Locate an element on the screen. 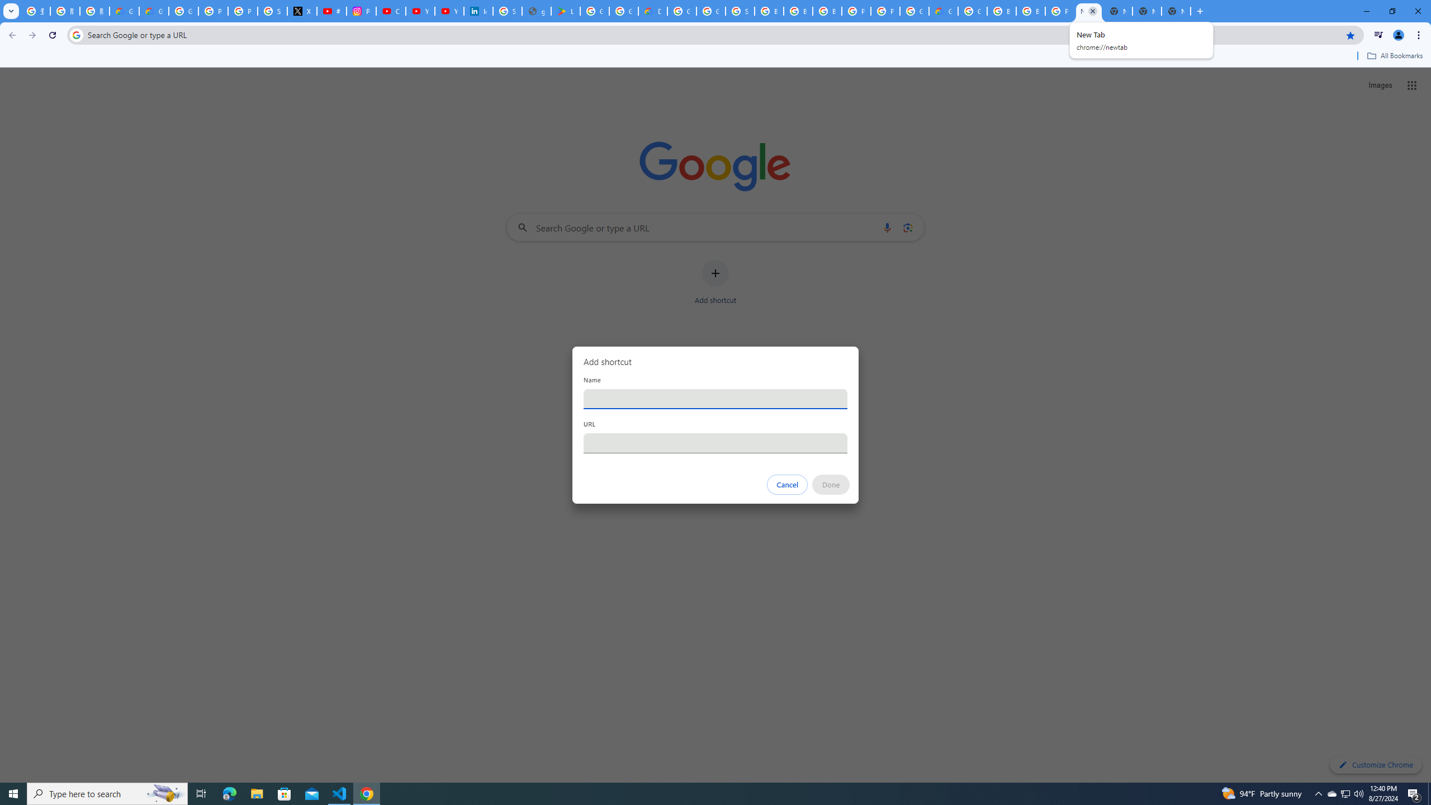  Google Cloud Platform is located at coordinates (914, 11).